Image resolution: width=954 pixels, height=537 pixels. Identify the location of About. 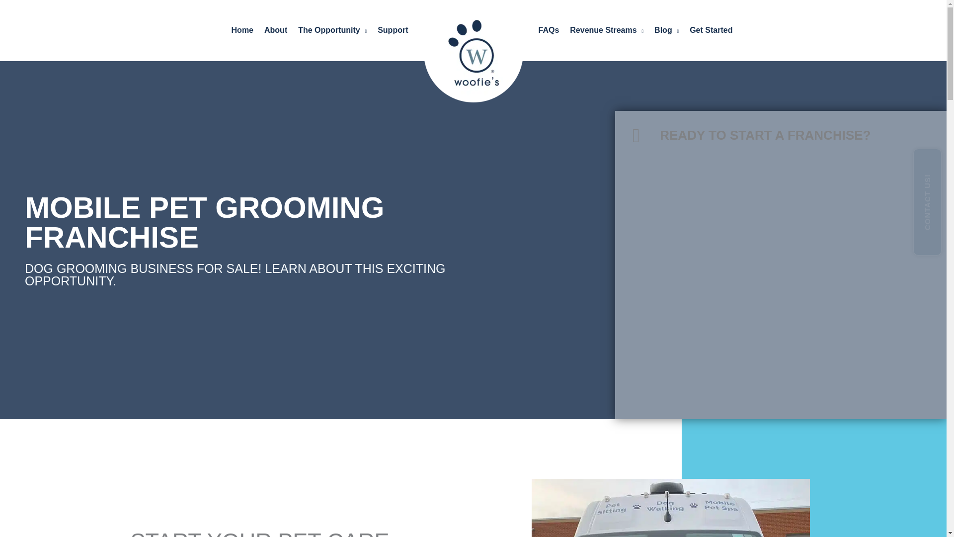
(275, 30).